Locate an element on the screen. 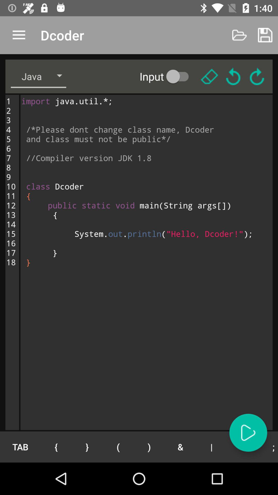 Image resolution: width=278 pixels, height=495 pixels. flip until the tab item is located at coordinates (20, 447).